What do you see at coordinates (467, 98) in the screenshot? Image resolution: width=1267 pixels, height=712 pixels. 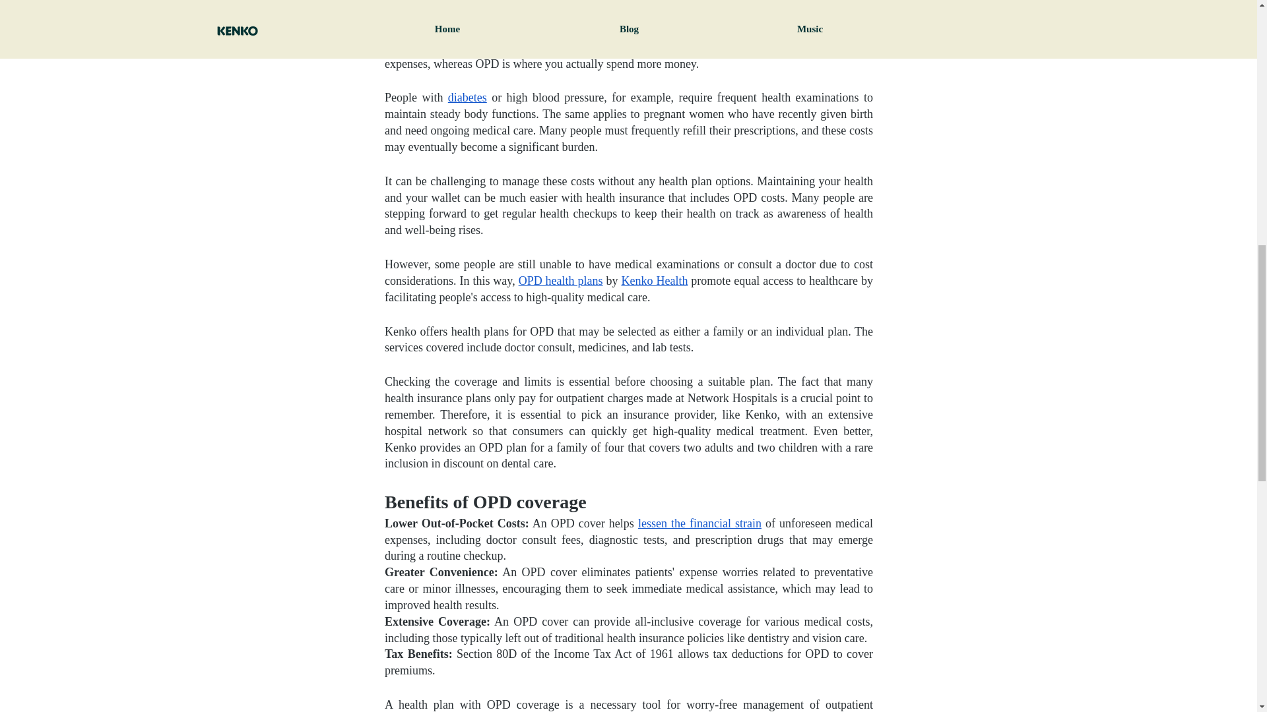 I see `diabetes` at bounding box center [467, 98].